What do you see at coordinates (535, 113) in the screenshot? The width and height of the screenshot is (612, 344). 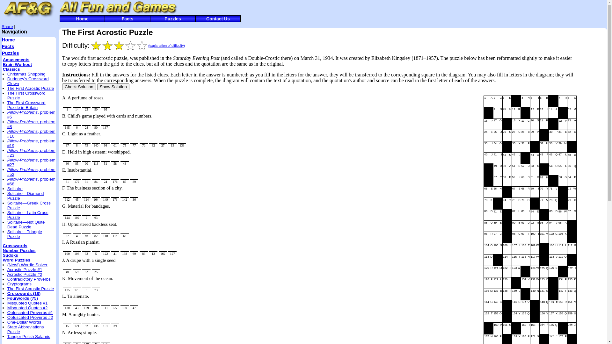 I see `12
R` at bounding box center [535, 113].